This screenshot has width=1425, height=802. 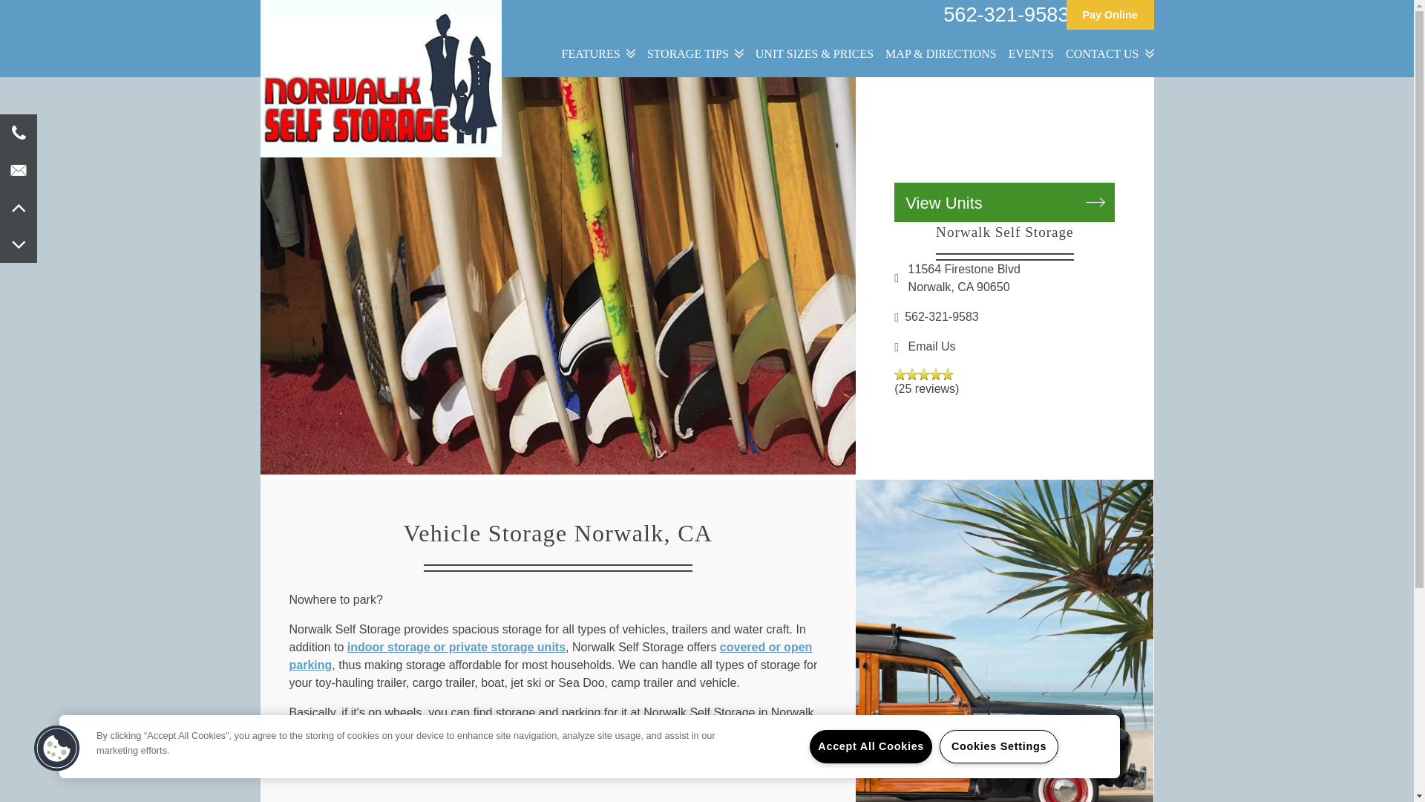 What do you see at coordinates (1032, 55) in the screenshot?
I see `EVENTS` at bounding box center [1032, 55].